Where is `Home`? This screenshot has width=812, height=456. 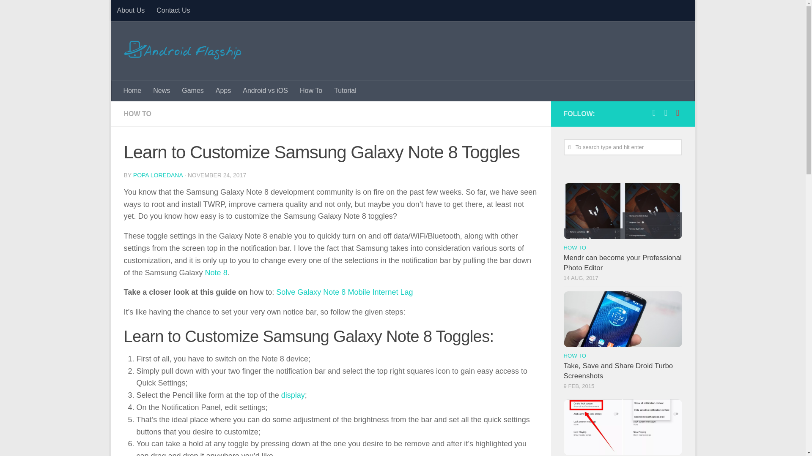 Home is located at coordinates (133, 90).